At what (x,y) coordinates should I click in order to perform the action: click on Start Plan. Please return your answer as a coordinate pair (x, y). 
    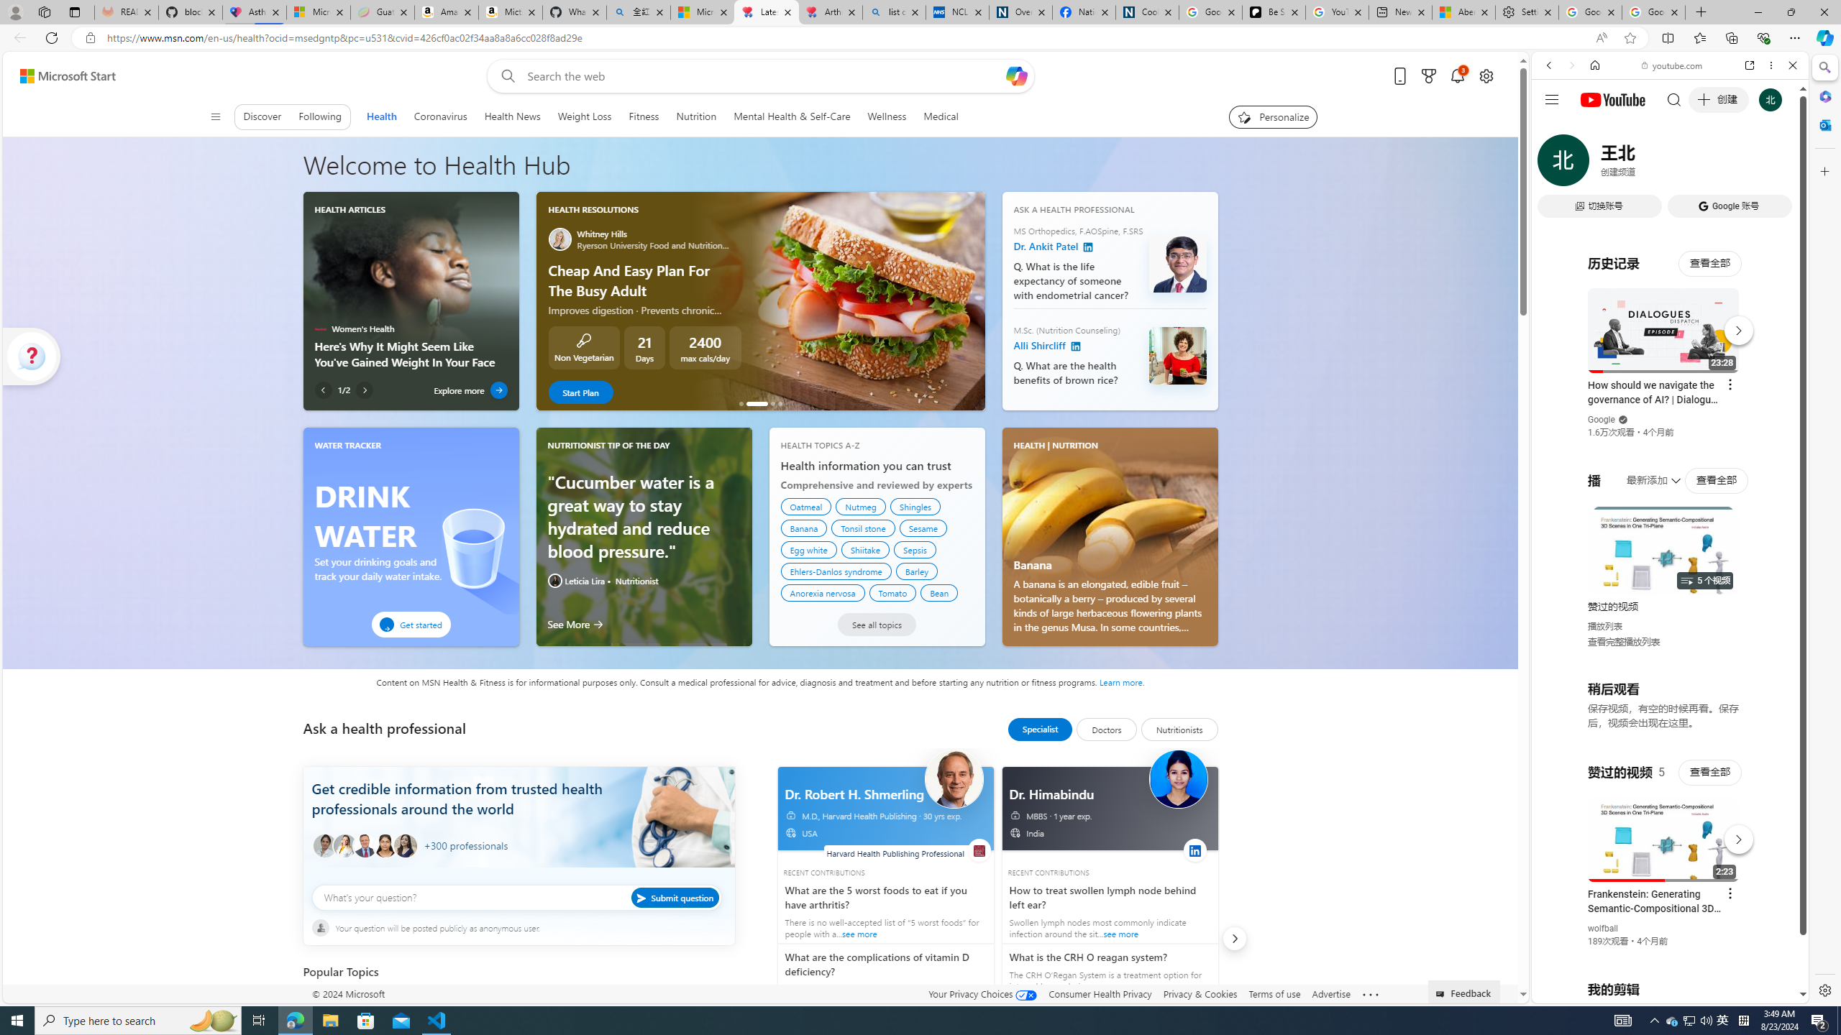
    Looking at the image, I should click on (580, 392).